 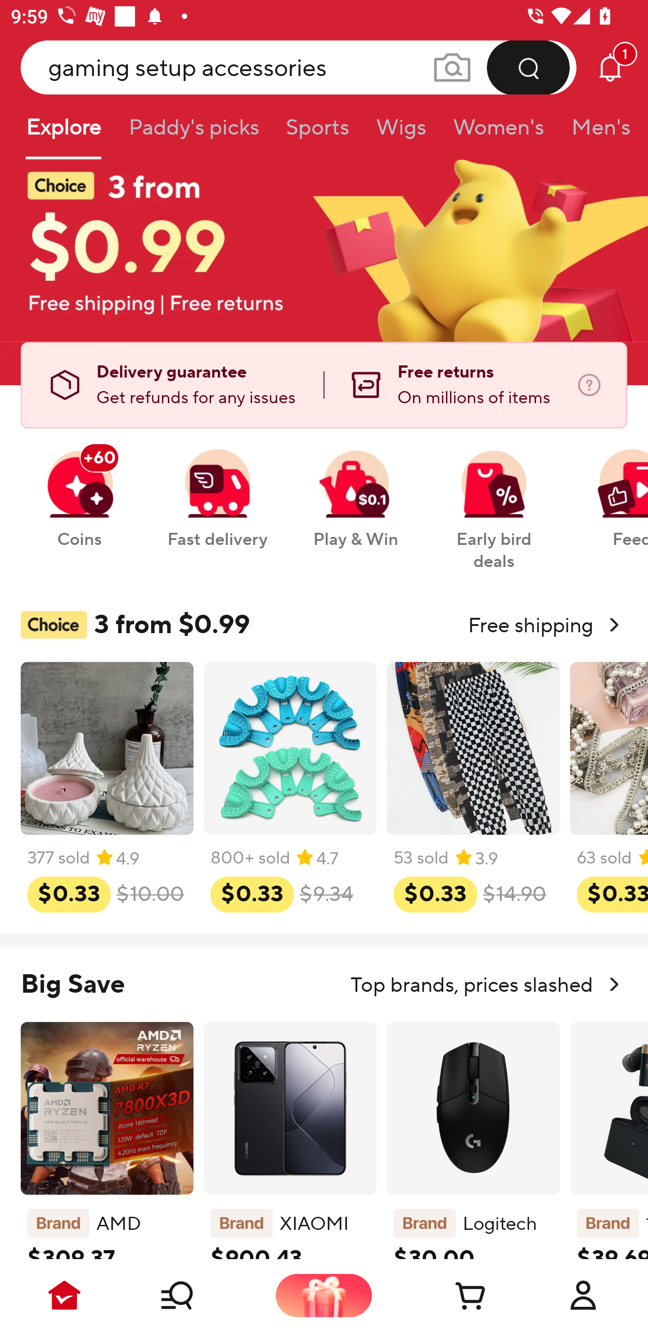 What do you see at coordinates (194, 1295) in the screenshot?
I see `Shop` at bounding box center [194, 1295].